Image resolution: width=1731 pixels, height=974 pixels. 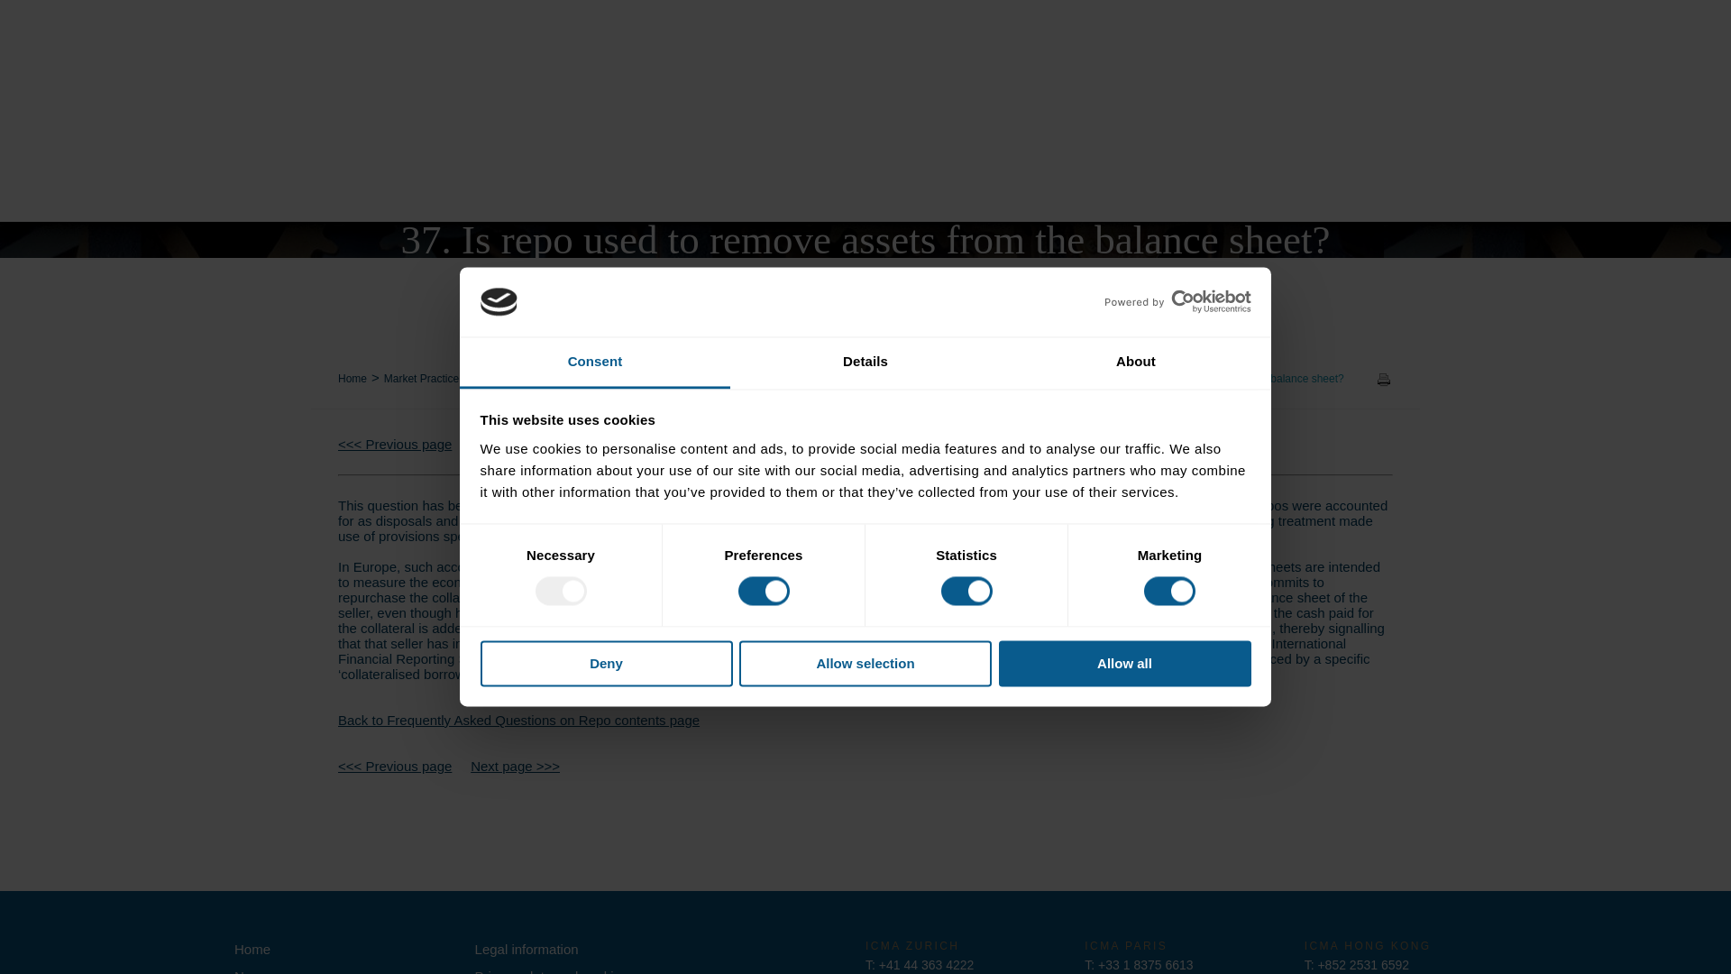 What do you see at coordinates (1135, 363) in the screenshot?
I see `About` at bounding box center [1135, 363].